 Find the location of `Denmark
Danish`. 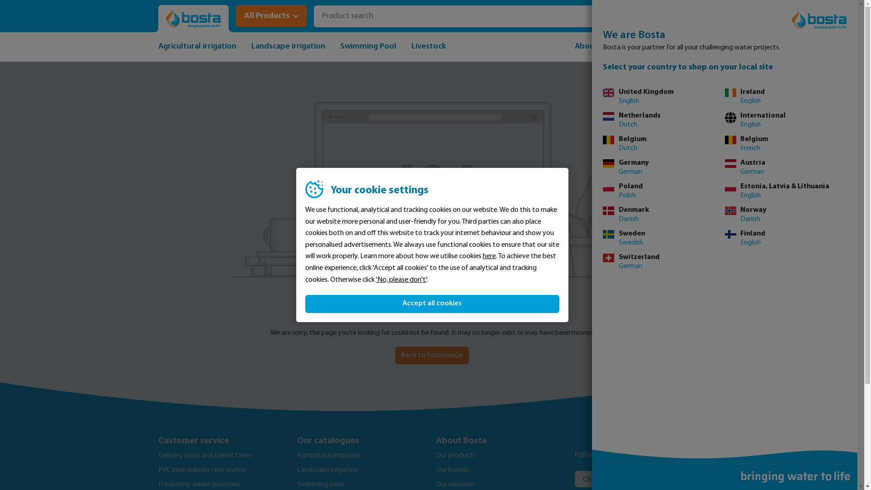

Denmark
Danish is located at coordinates (664, 215).